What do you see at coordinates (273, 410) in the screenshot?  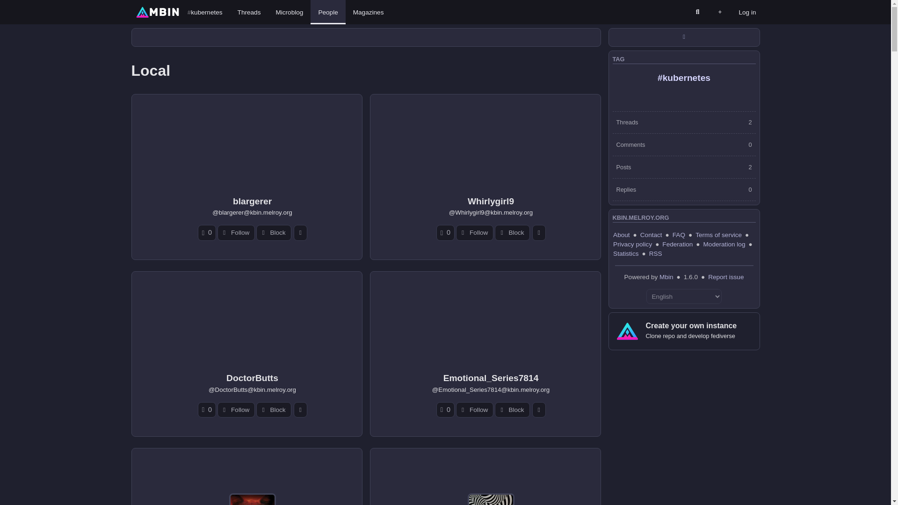 I see `Block` at bounding box center [273, 410].